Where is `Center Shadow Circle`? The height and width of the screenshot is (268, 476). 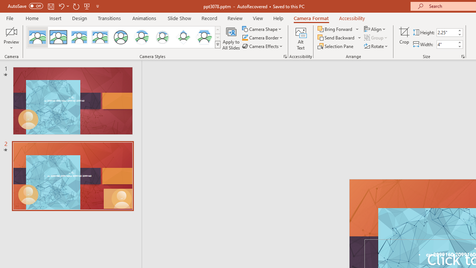
Center Shadow Circle is located at coordinates (142, 37).